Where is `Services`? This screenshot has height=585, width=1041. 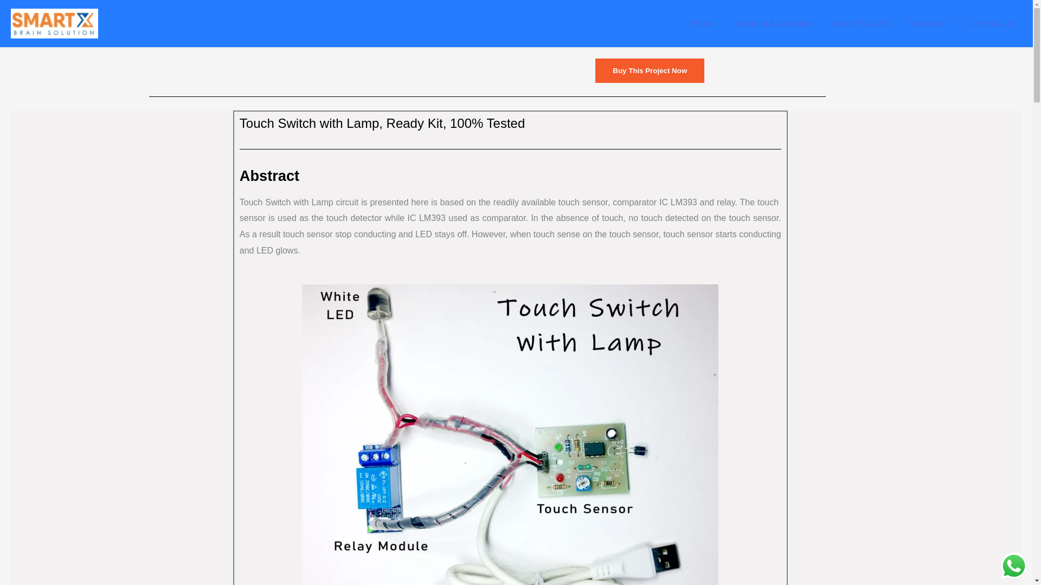
Services is located at coordinates (931, 24).